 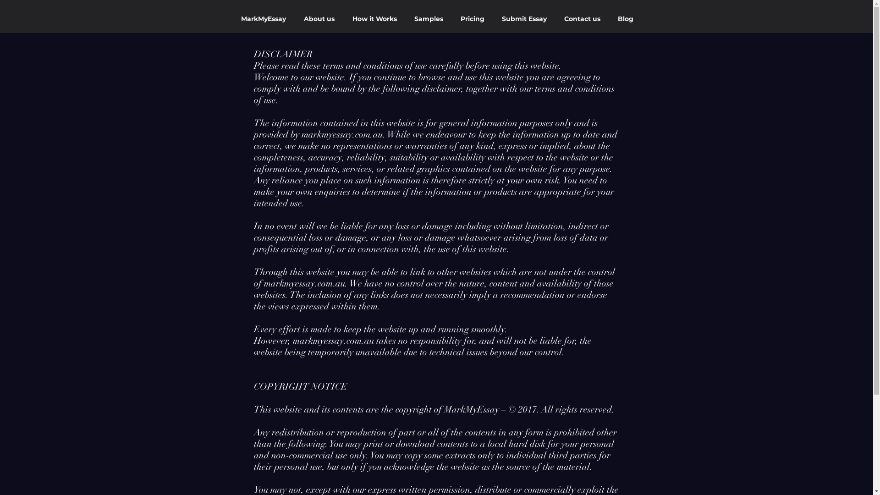 What do you see at coordinates (375, 19) in the screenshot?
I see `How it Works` at bounding box center [375, 19].